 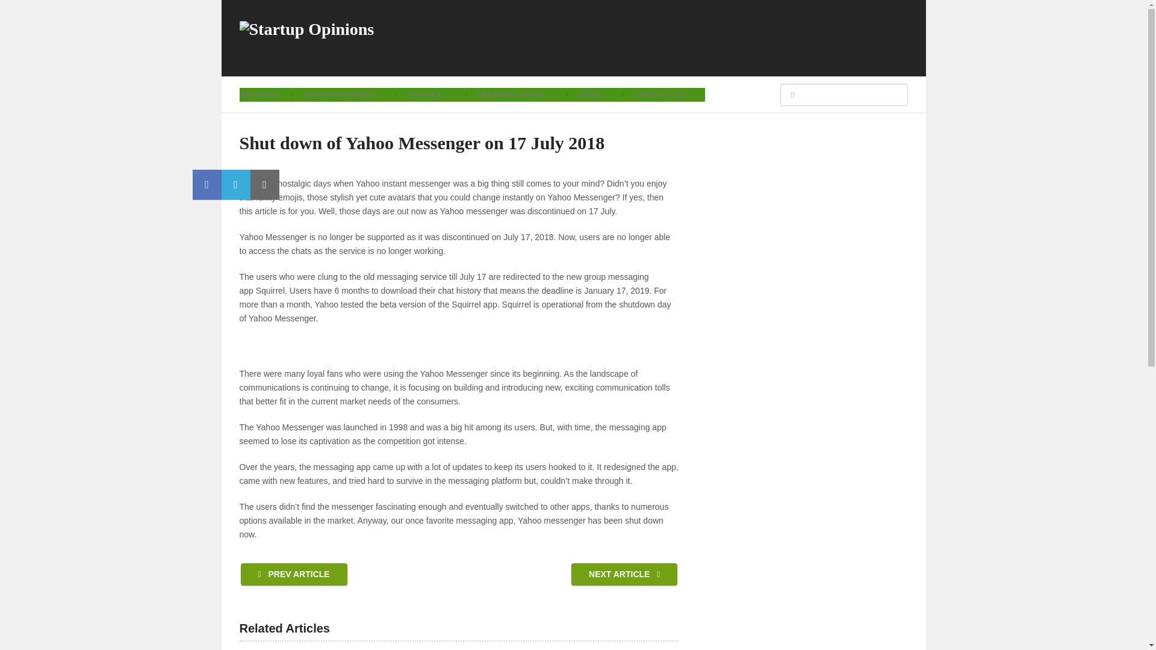 What do you see at coordinates (264, 94) in the screenshot?
I see `BUSINESS` at bounding box center [264, 94].